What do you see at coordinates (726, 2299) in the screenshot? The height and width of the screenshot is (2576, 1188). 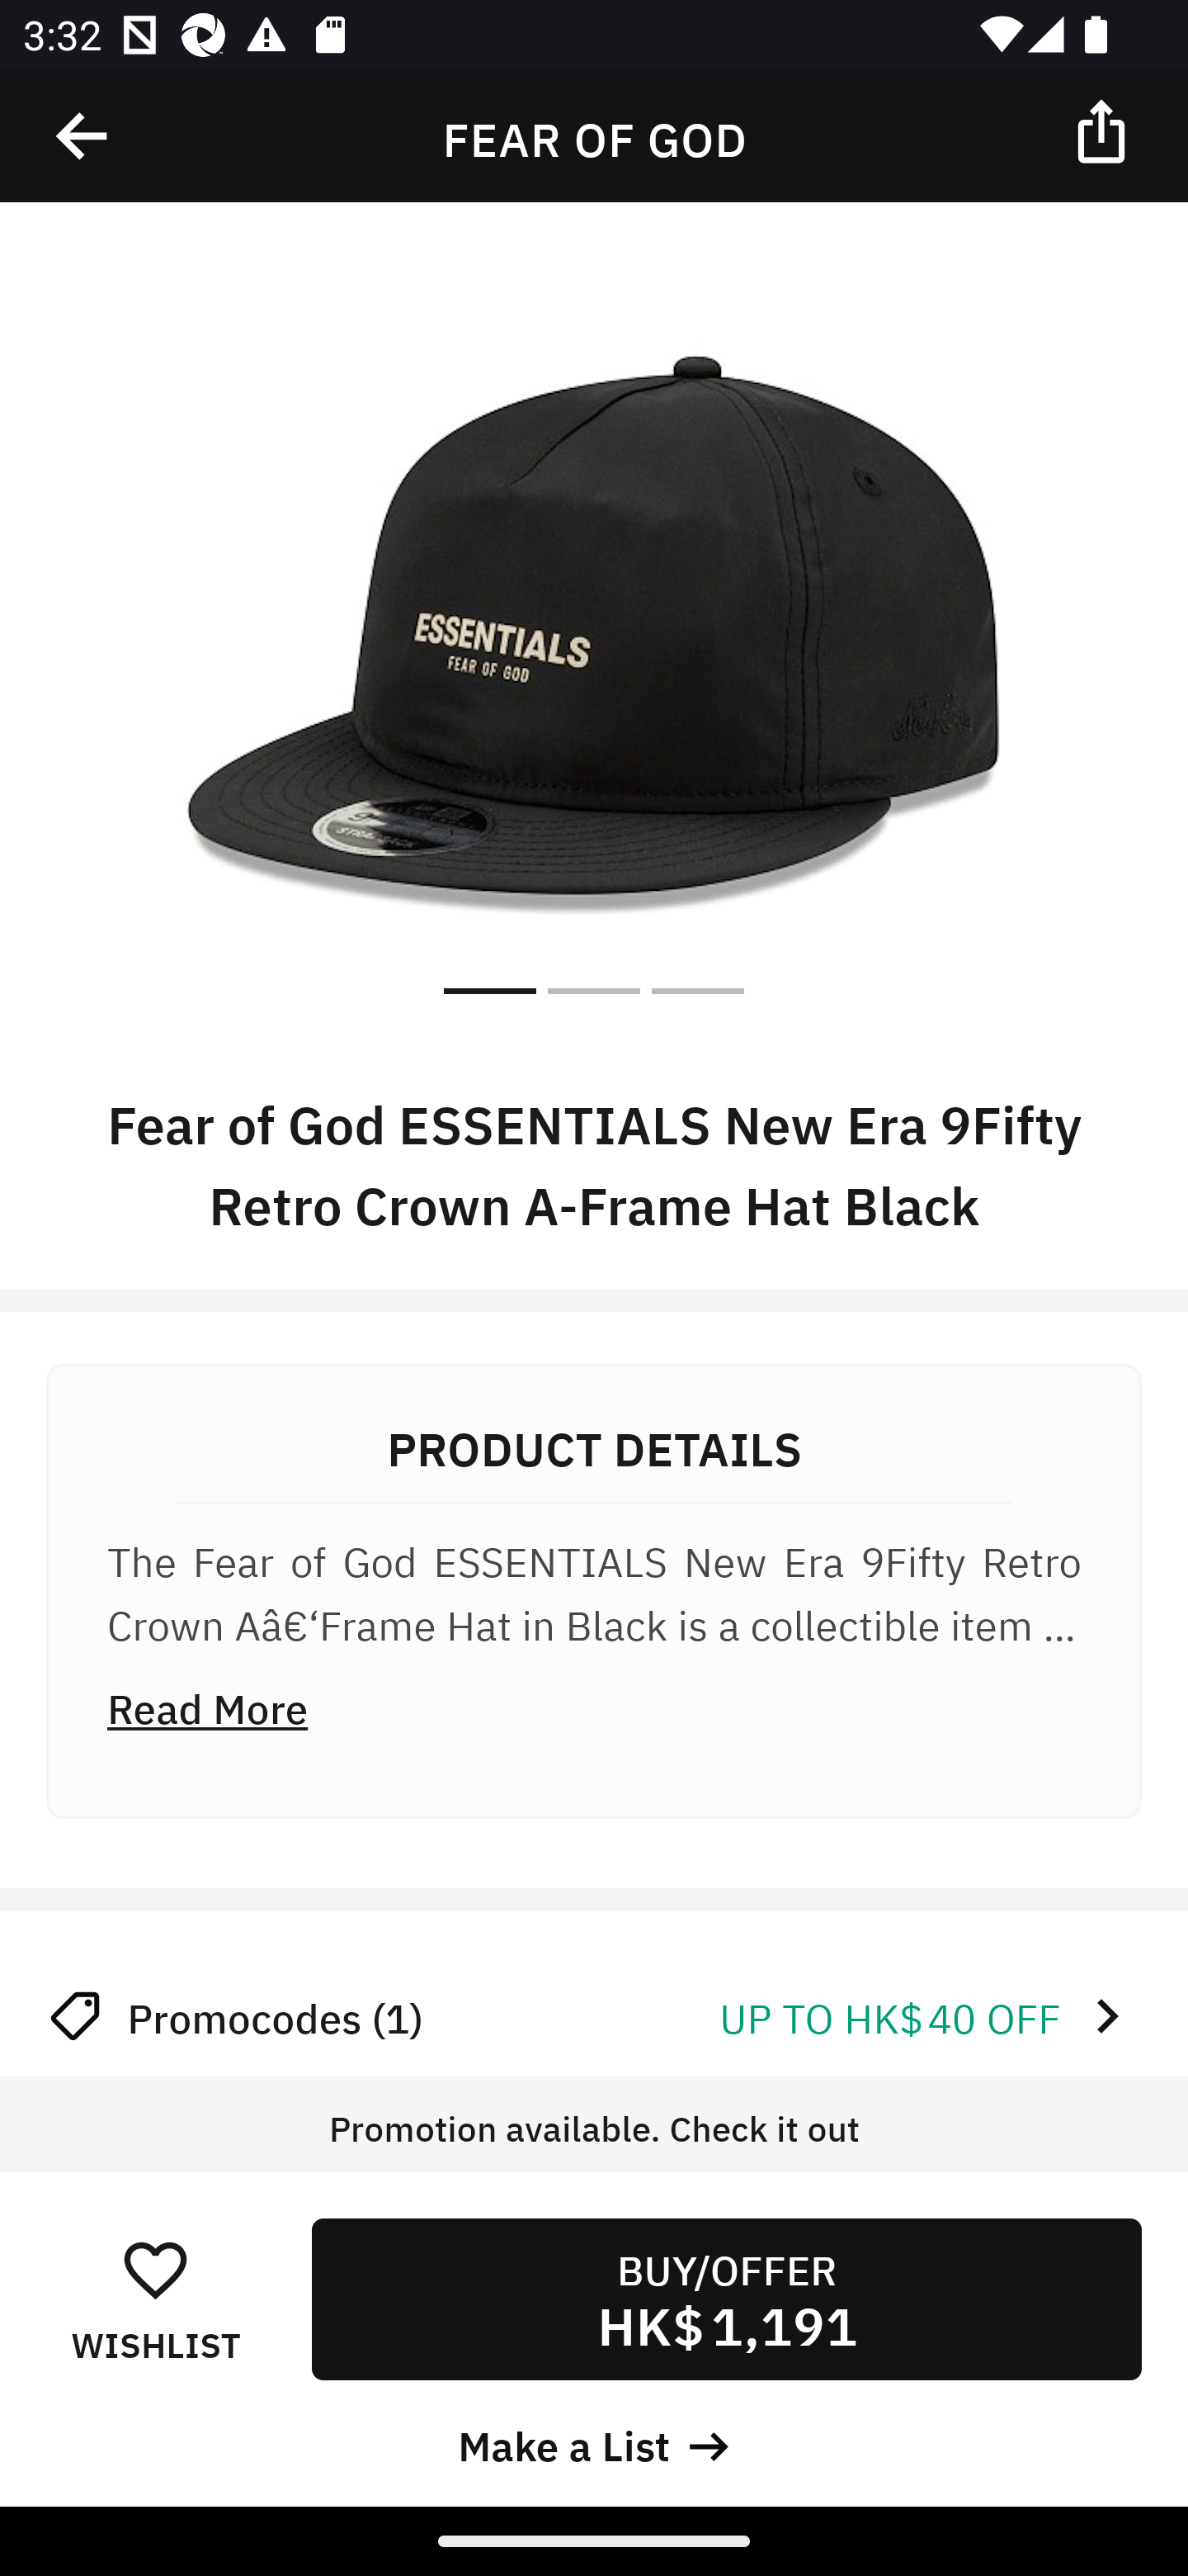 I see `BUY/OFFER HK$ 1,191` at bounding box center [726, 2299].